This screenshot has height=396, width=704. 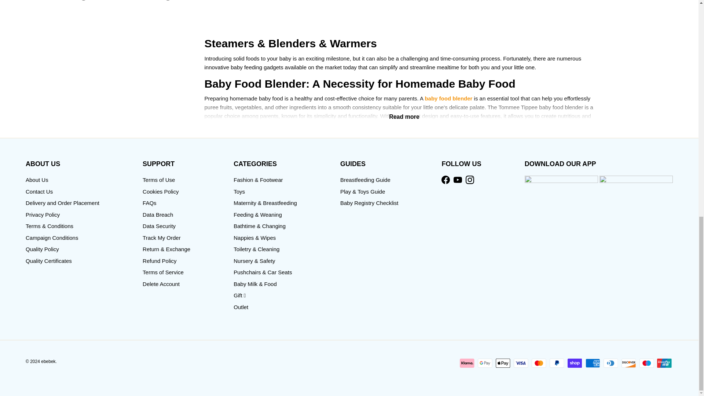 I want to click on Visa, so click(x=521, y=363).